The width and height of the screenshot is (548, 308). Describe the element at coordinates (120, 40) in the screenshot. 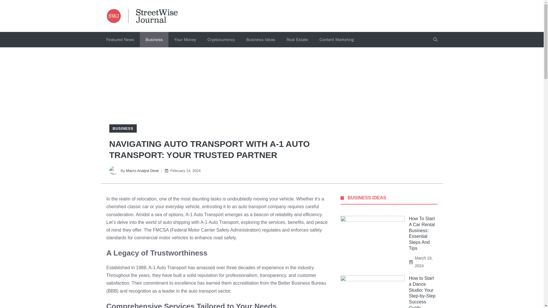

I see `Featured News` at that location.